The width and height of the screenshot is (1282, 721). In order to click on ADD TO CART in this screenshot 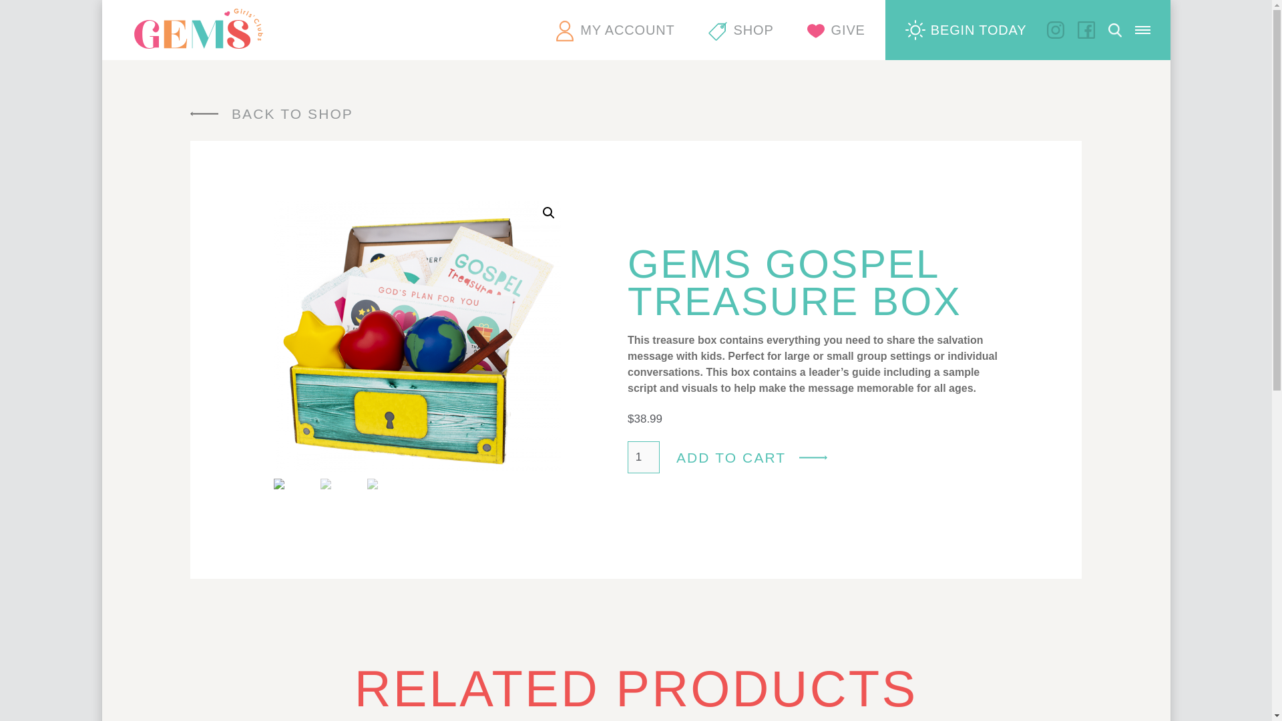, I will do `click(752, 457)`.